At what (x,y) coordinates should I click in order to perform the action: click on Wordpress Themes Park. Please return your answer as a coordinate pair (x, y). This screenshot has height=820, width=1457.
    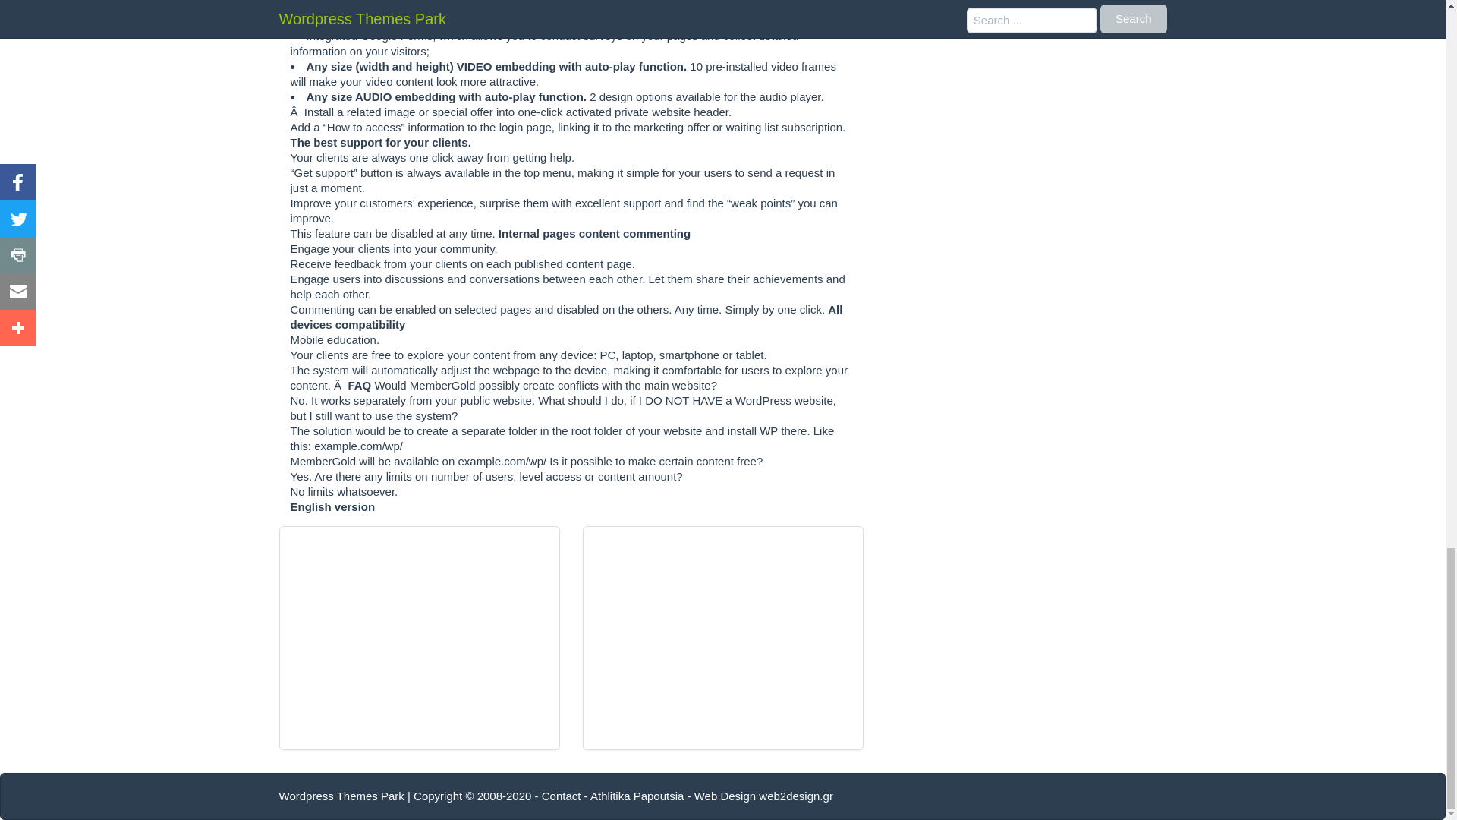
    Looking at the image, I should click on (341, 796).